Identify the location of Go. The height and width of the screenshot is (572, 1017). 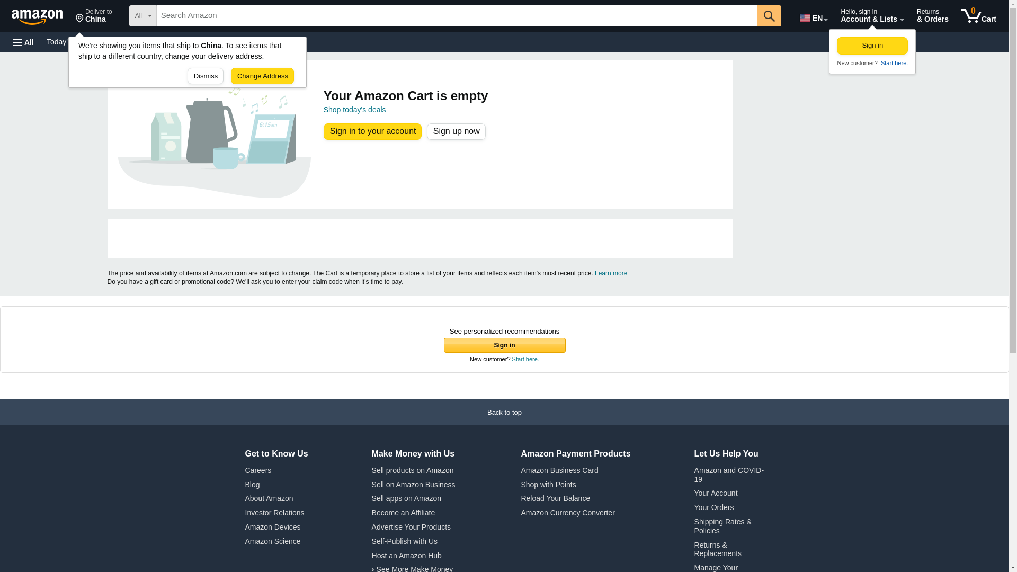
(872, 46).